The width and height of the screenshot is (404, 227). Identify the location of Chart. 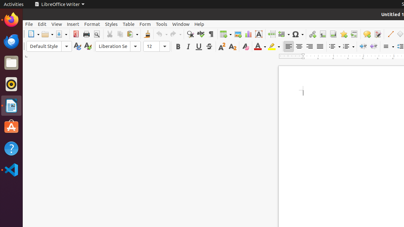
(248, 34).